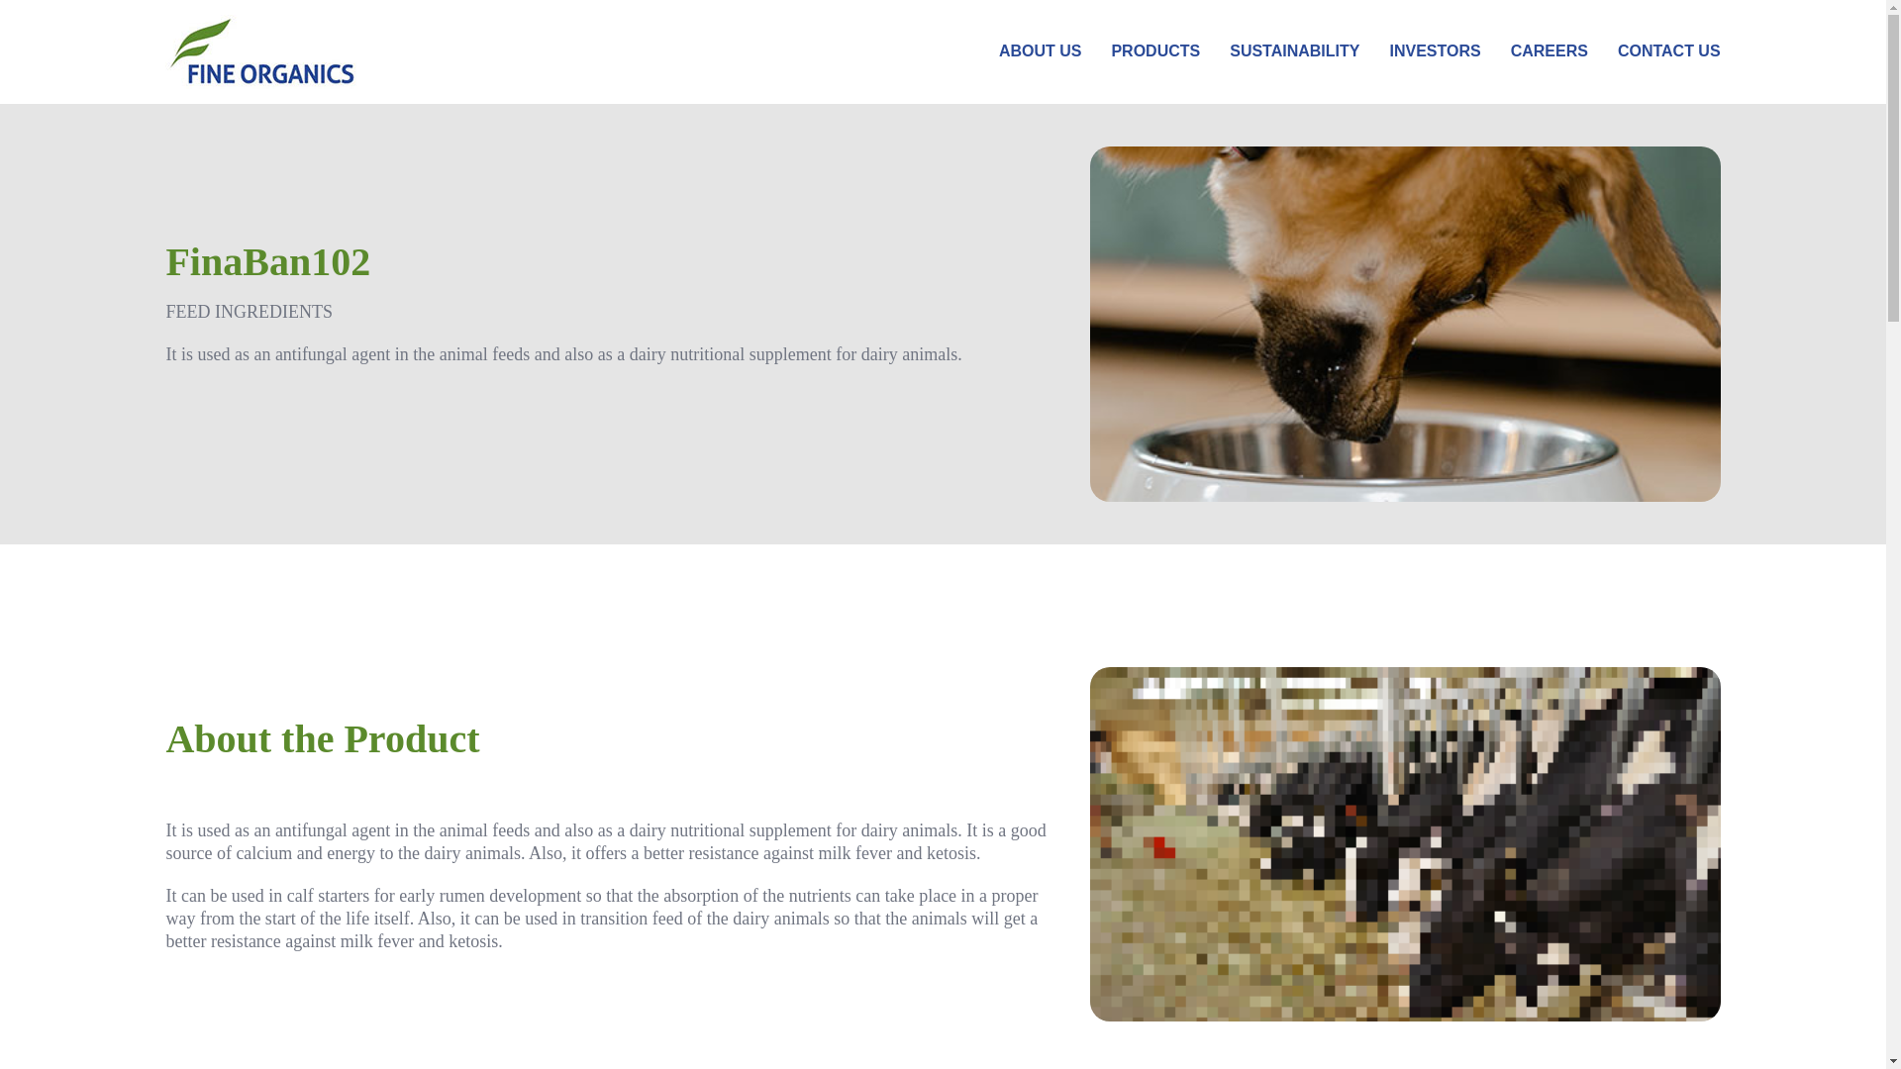 The height and width of the screenshot is (1069, 1901). Describe the element at coordinates (1294, 51) in the screenshot. I see `SUSTAINABILITY` at that location.